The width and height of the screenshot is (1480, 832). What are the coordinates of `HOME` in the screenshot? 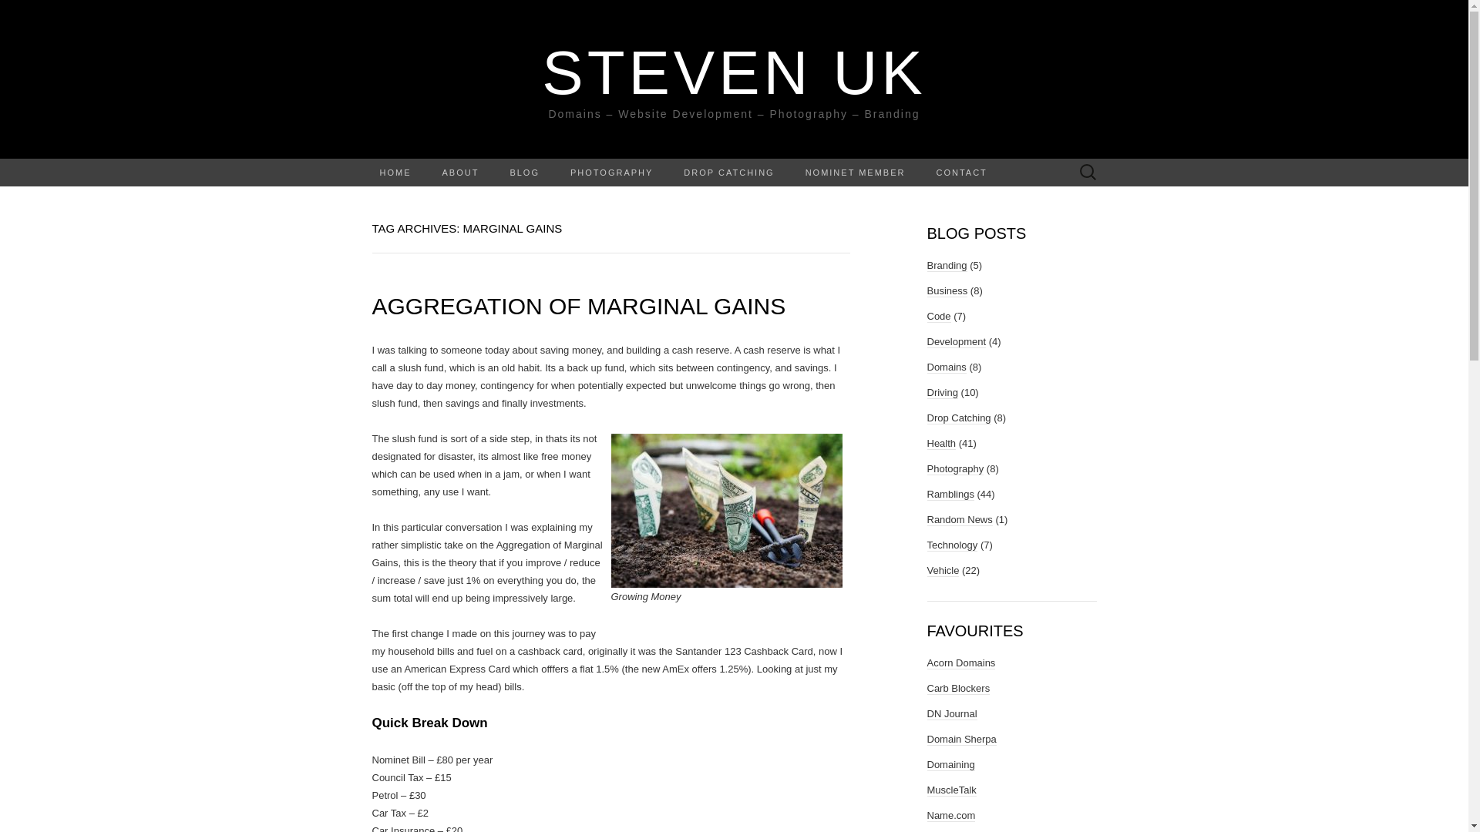 It's located at (395, 173).